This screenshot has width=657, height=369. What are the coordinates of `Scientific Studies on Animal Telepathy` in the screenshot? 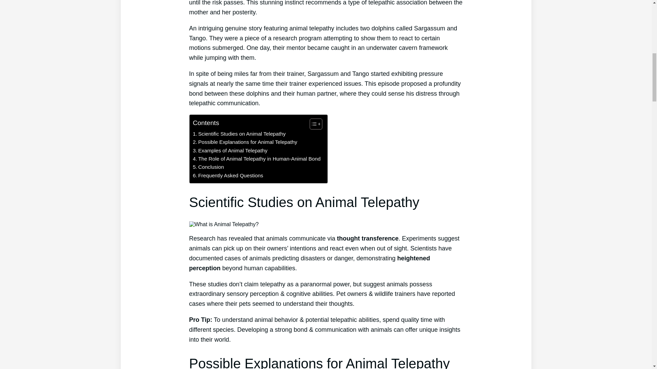 It's located at (240, 134).